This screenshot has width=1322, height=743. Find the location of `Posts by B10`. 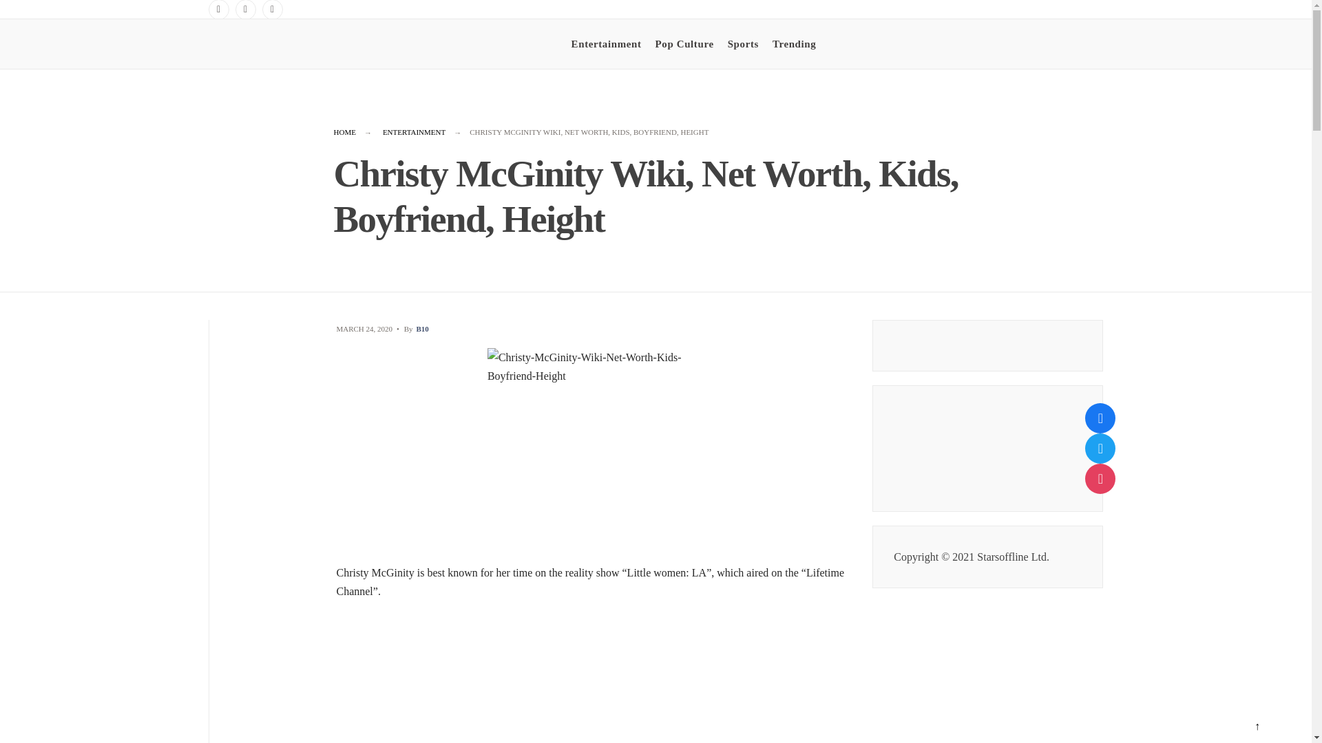

Posts by B10 is located at coordinates (422, 328).